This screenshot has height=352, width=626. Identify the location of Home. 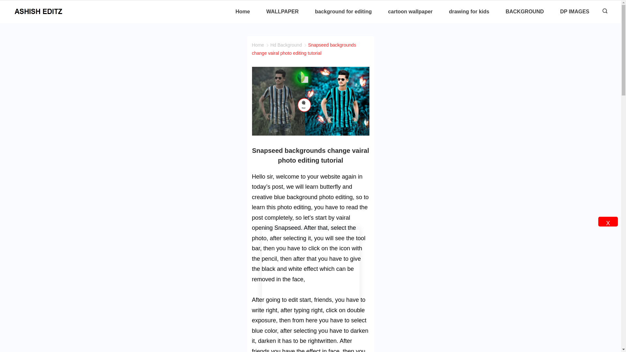
(246, 12).